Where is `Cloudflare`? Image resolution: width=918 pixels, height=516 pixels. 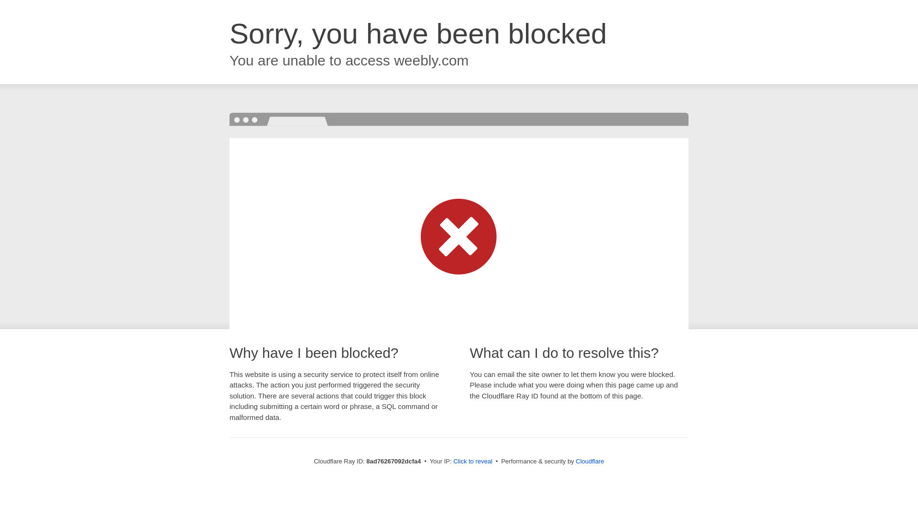
Cloudflare is located at coordinates (590, 461).